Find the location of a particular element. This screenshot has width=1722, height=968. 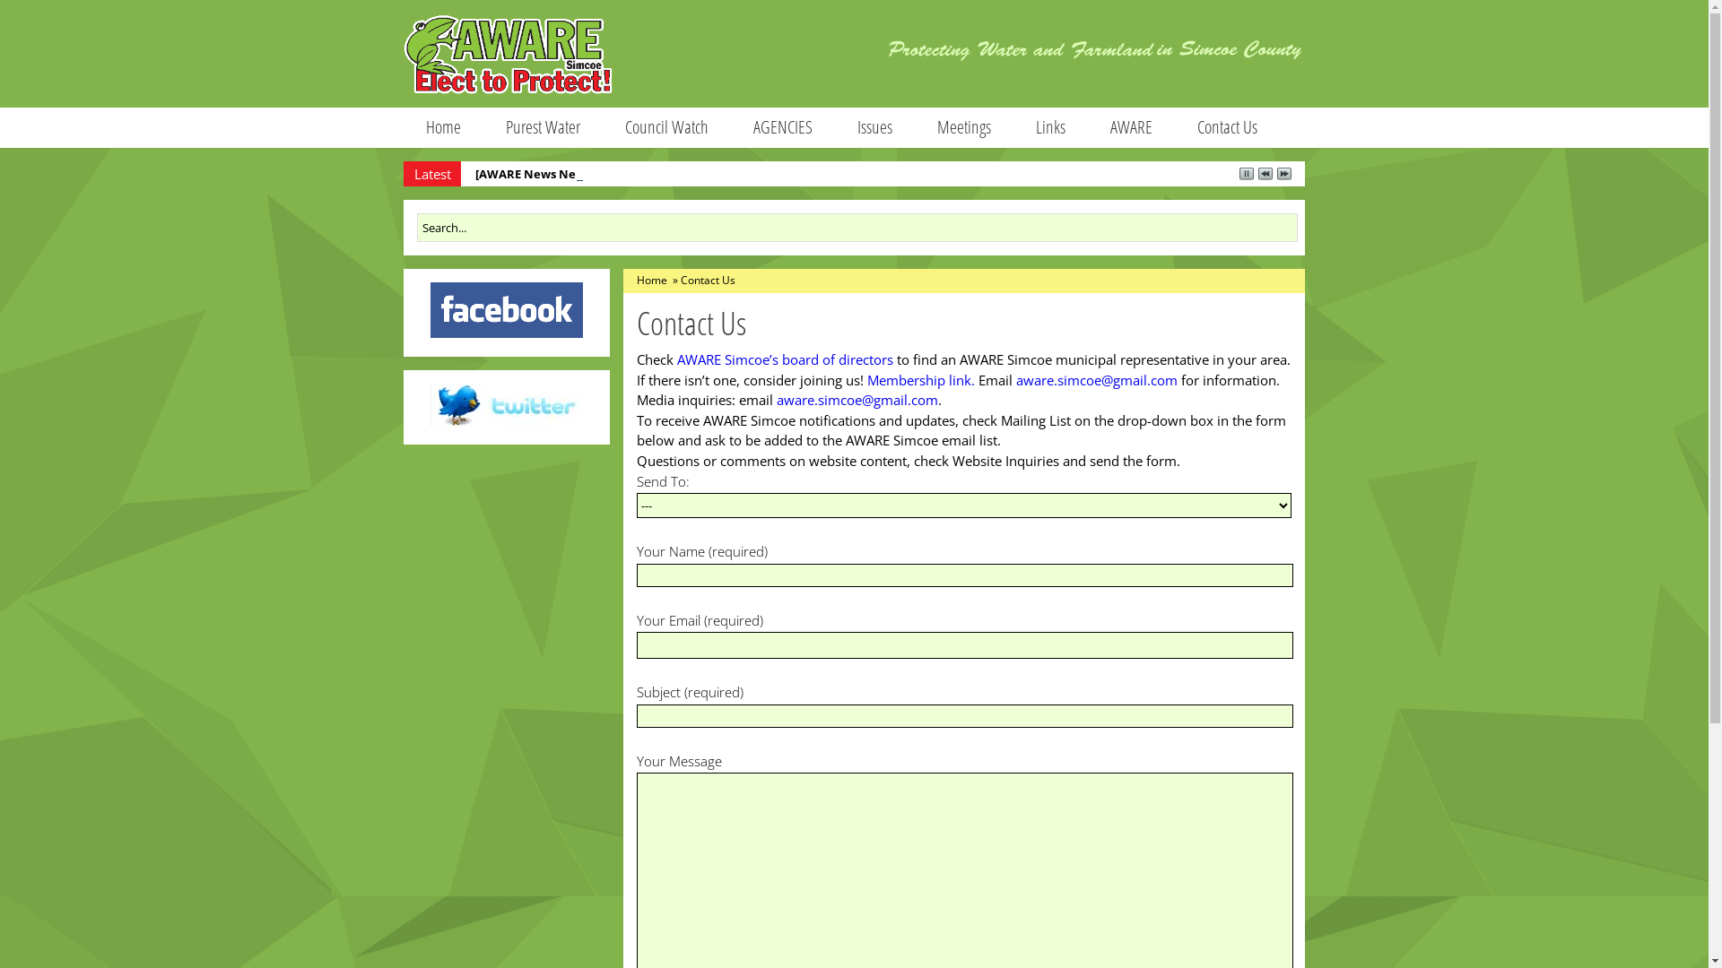

Contact Us is located at coordinates (1227, 127).